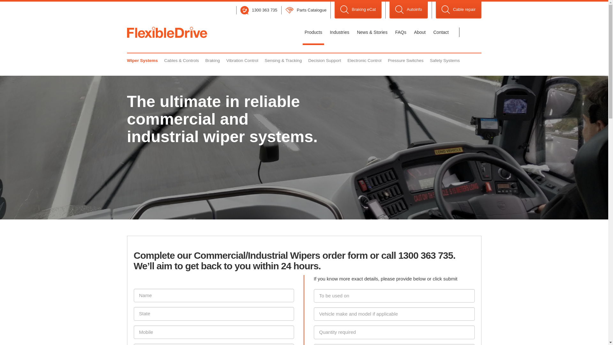 The image size is (613, 345). Describe the element at coordinates (259, 10) in the screenshot. I see `1300 363 735` at that location.